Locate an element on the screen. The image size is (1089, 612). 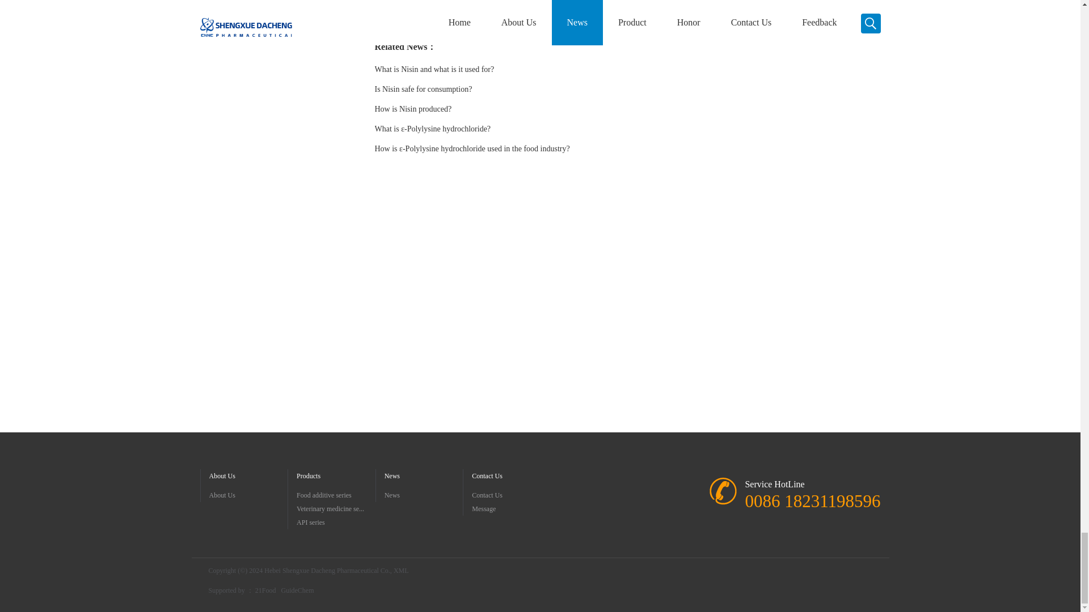
News is located at coordinates (424, 495).